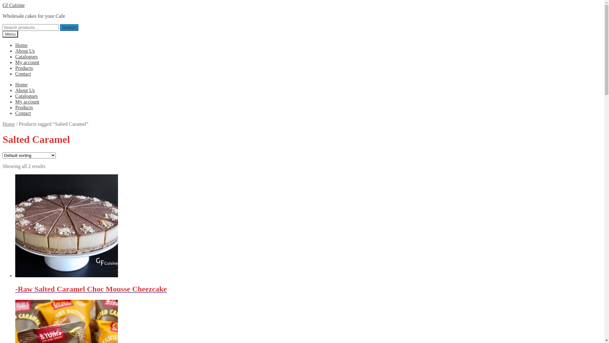 This screenshot has height=343, width=609. Describe the element at coordinates (25, 90) in the screenshot. I see `About Us` at that location.